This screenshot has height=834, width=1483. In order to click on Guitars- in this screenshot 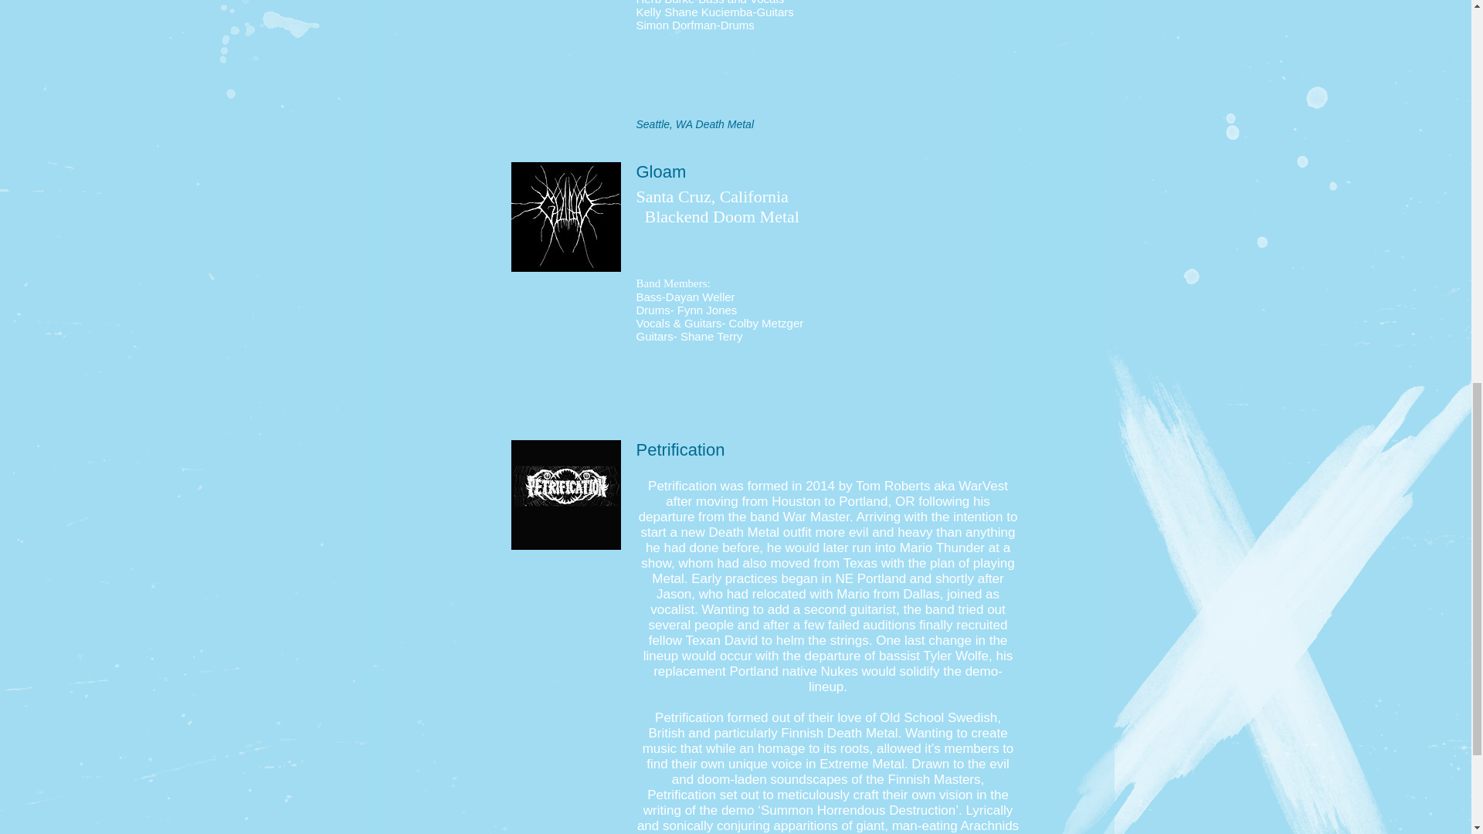, I will do `click(706, 323)`.